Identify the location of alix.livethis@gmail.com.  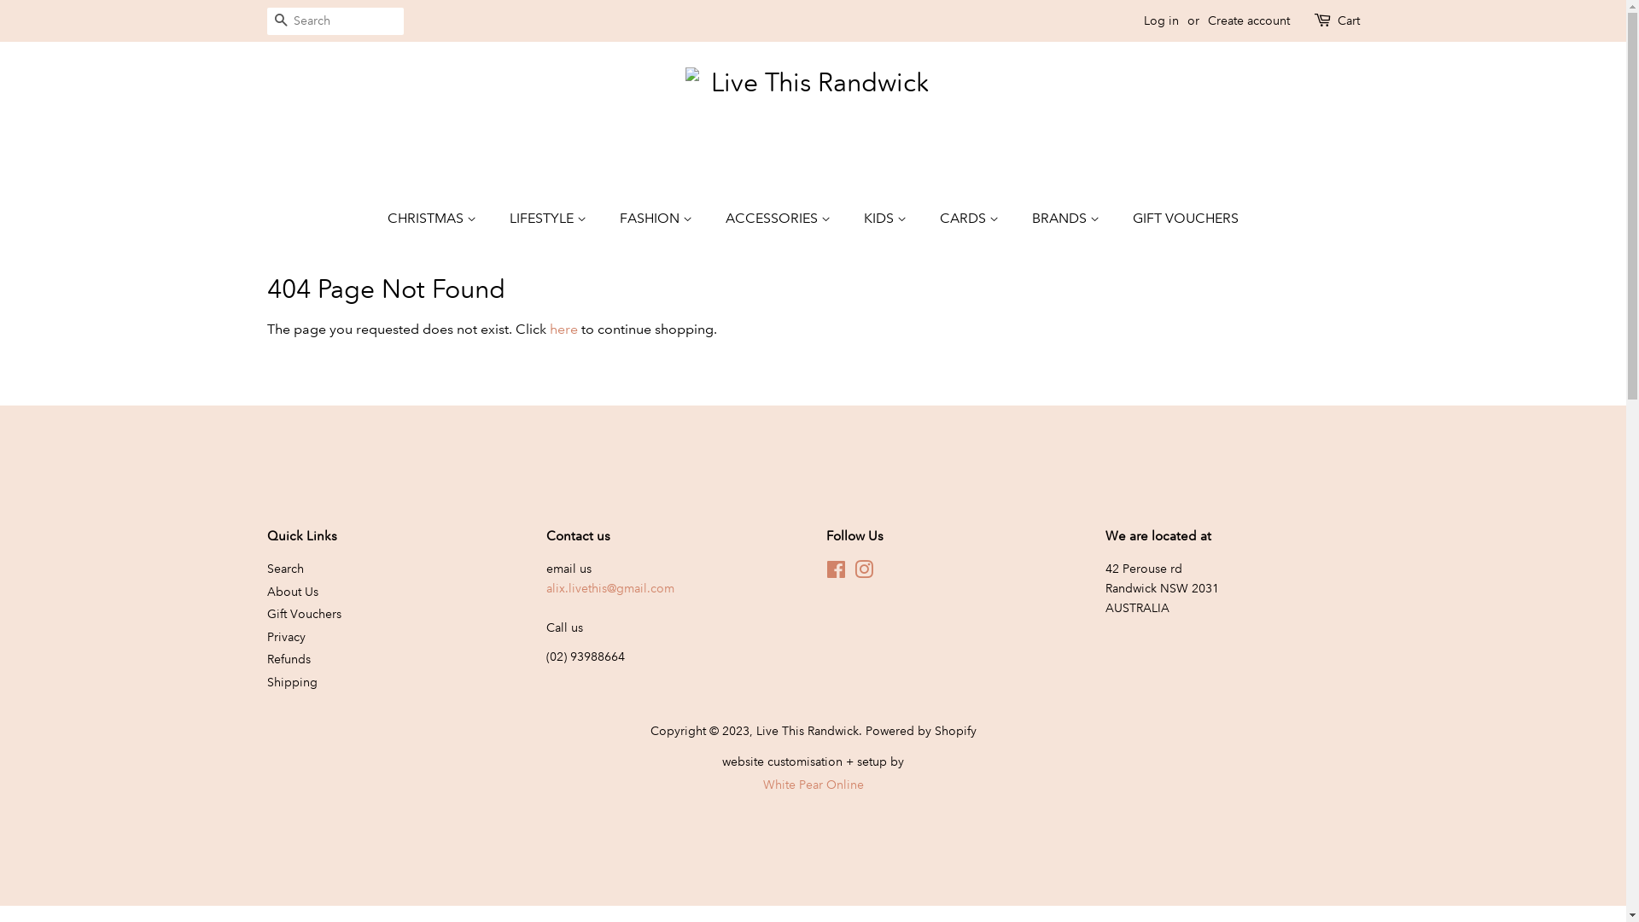
(610, 588).